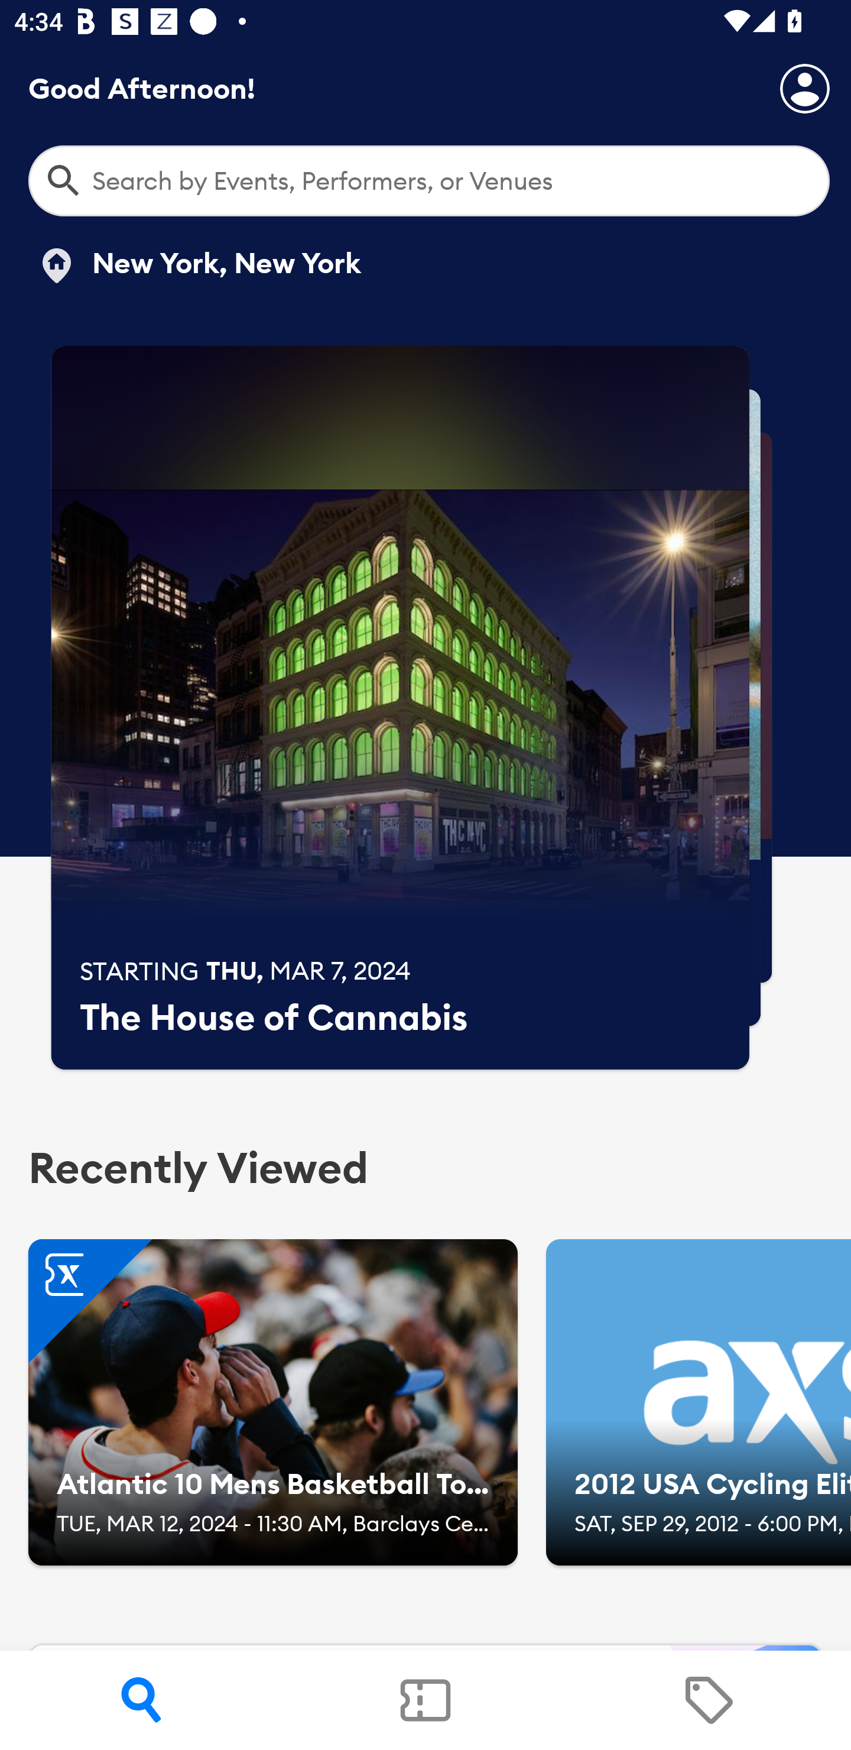 This screenshot has width=851, height=1750. I want to click on Menu Item: Resale, so click(709, 1700).